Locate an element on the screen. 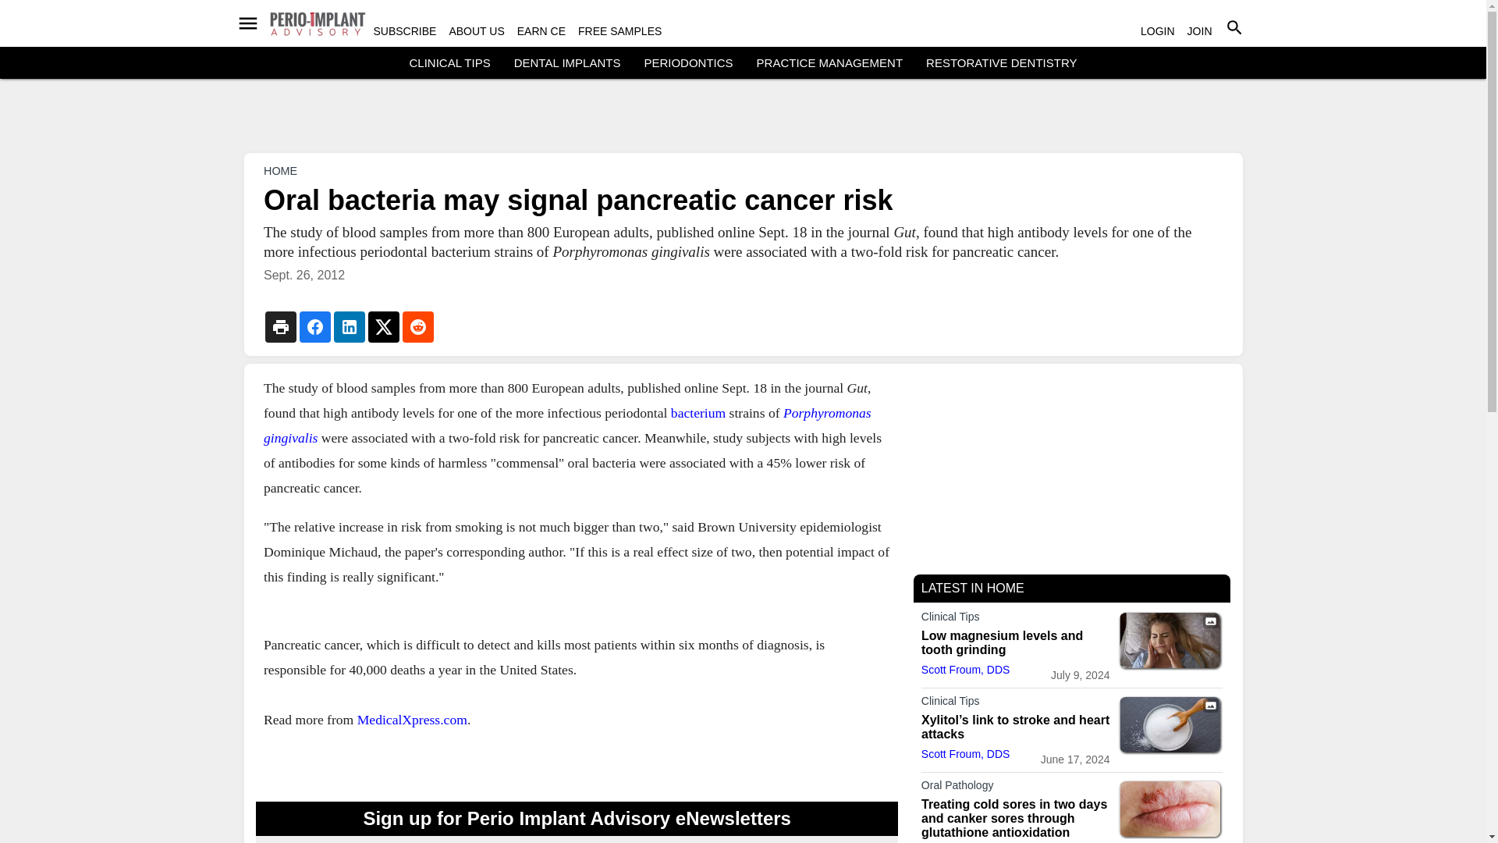  JOIN is located at coordinates (1200, 31).